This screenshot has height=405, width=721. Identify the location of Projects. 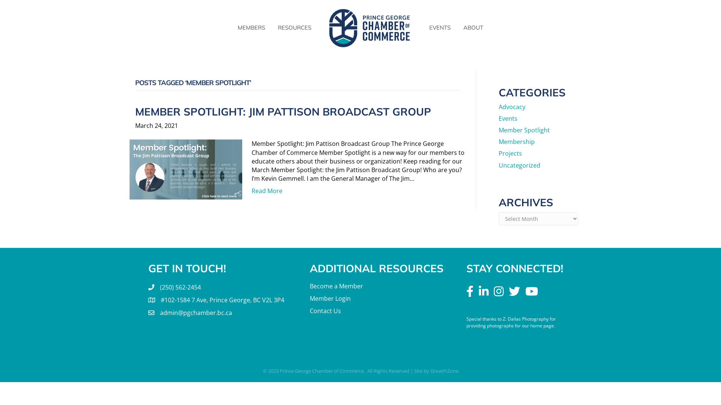
(510, 153).